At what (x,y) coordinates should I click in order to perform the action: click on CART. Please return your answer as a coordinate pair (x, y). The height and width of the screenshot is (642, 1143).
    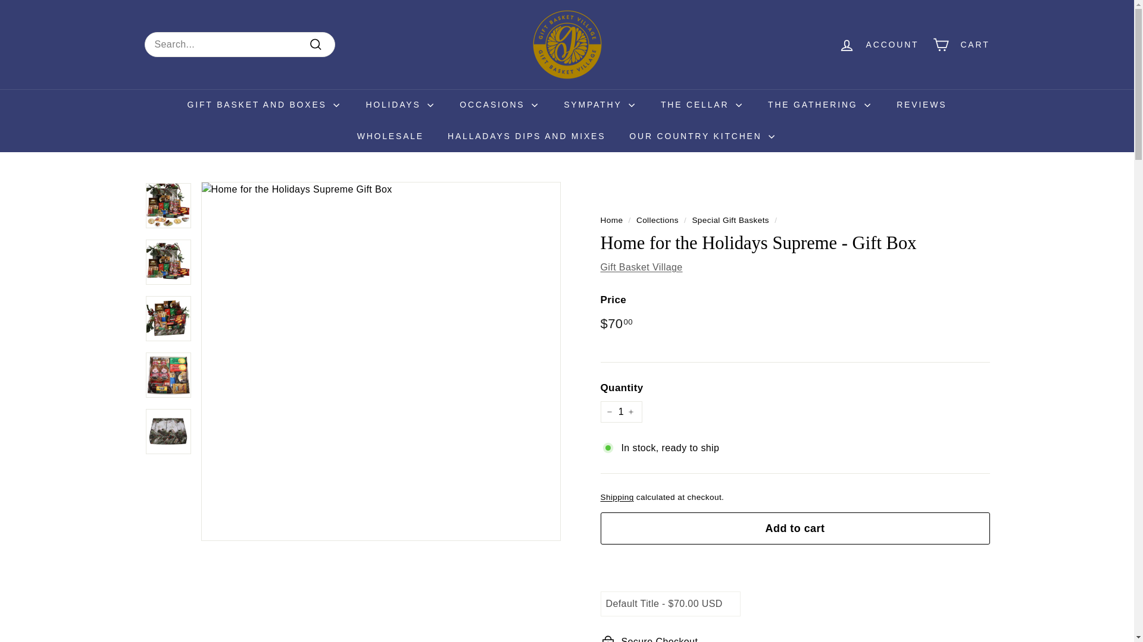
    Looking at the image, I should click on (961, 45).